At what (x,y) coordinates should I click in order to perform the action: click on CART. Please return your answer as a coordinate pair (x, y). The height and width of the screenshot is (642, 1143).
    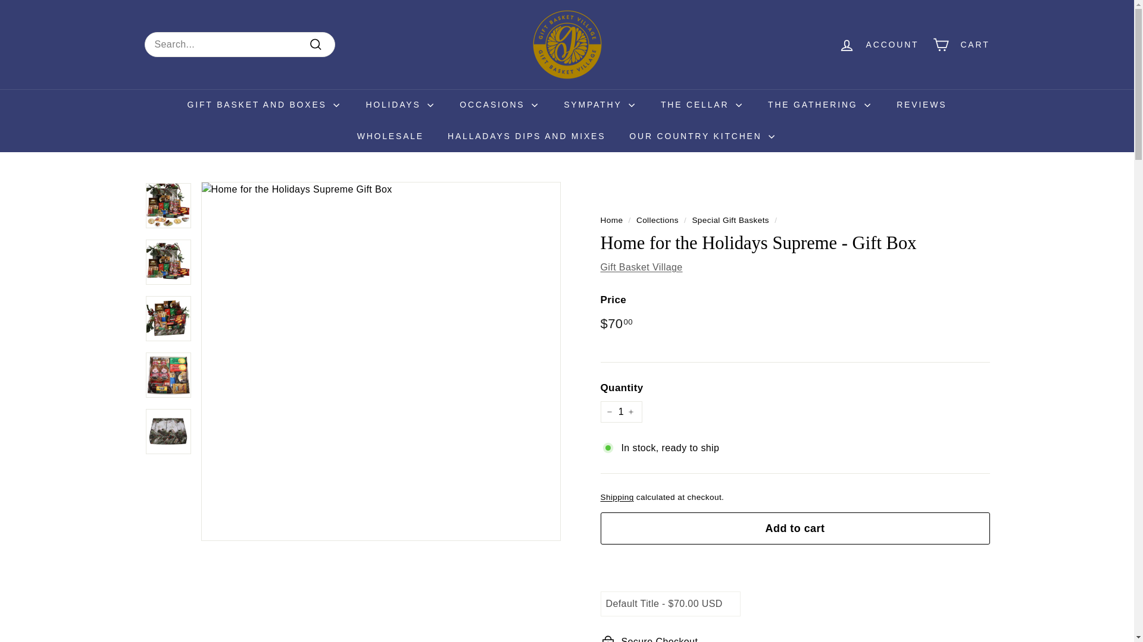
    Looking at the image, I should click on (961, 45).